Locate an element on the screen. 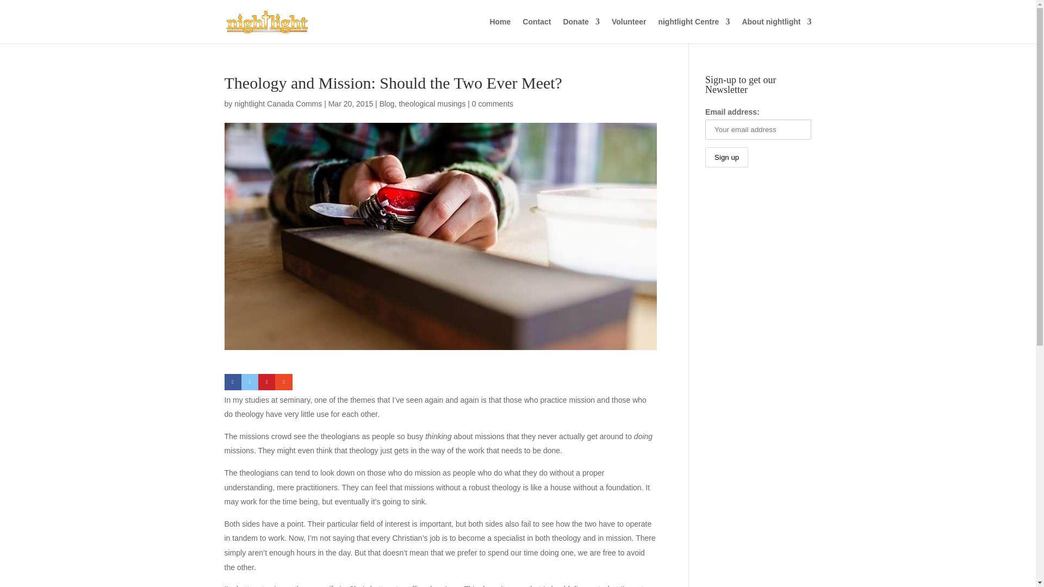  Posts by nightlight Canada Comms is located at coordinates (277, 103).